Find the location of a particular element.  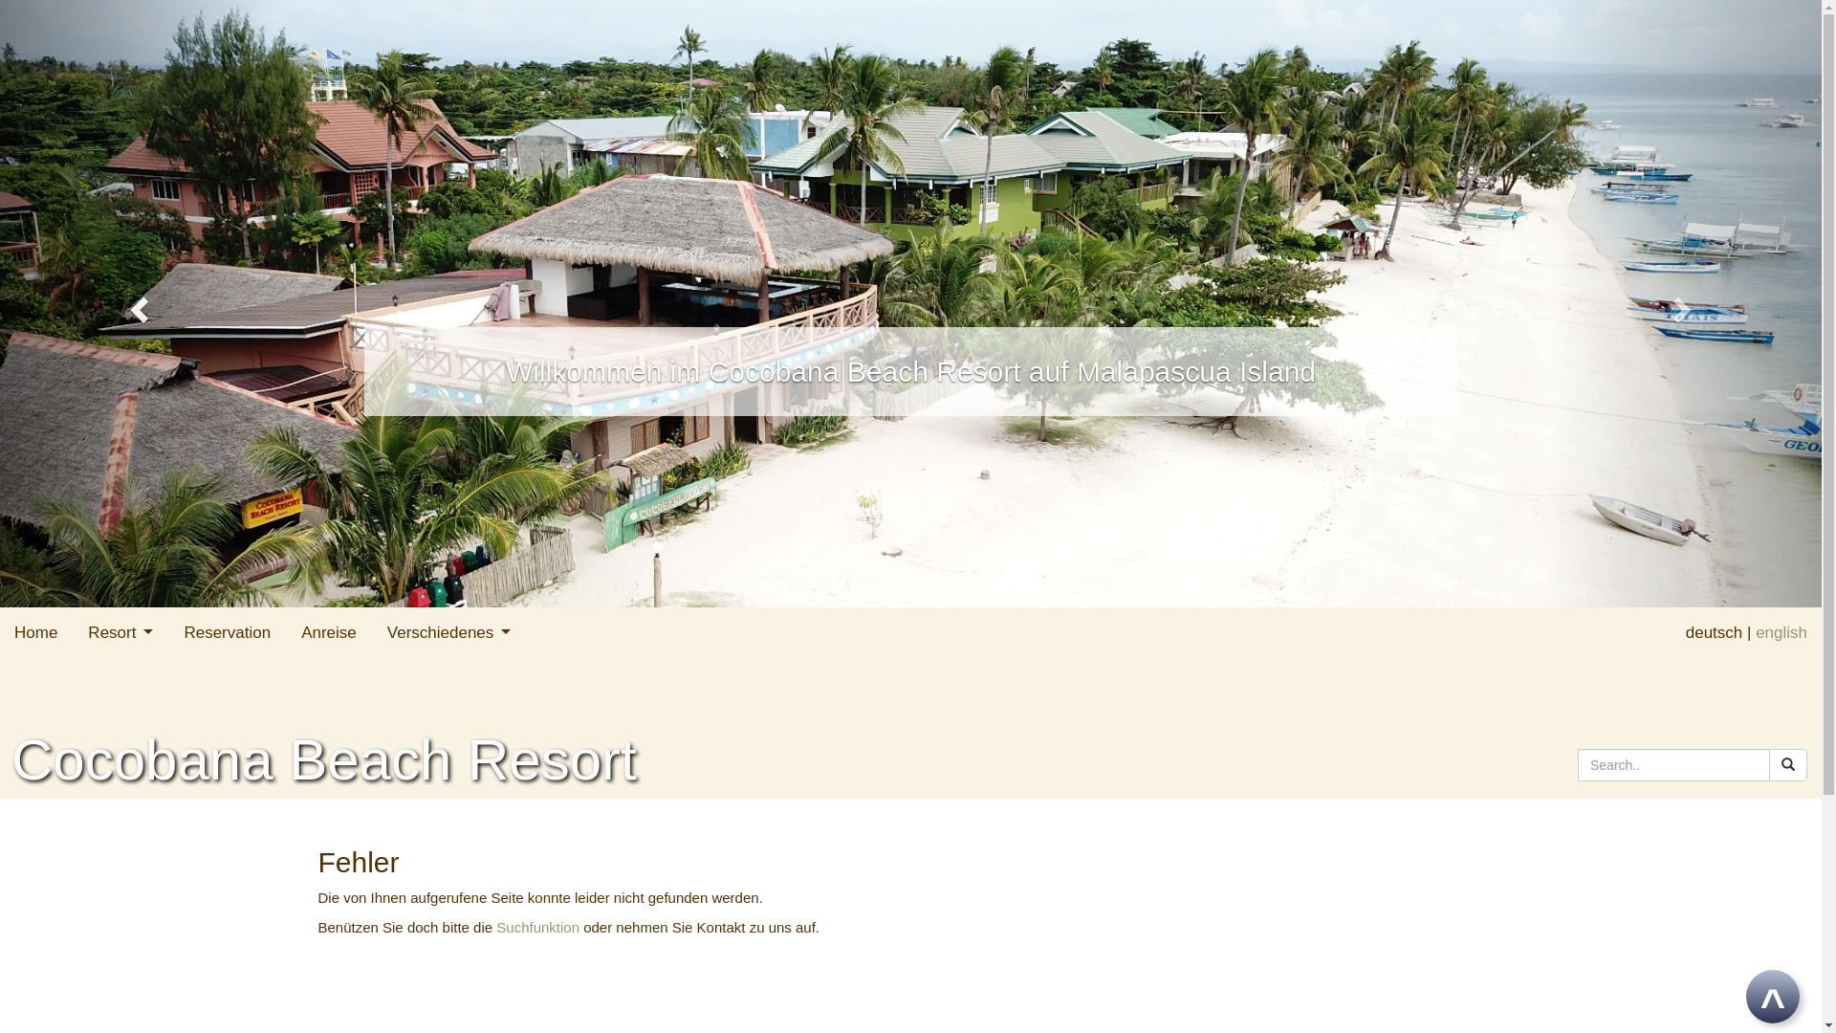

Suchfunktion is located at coordinates (537, 928).